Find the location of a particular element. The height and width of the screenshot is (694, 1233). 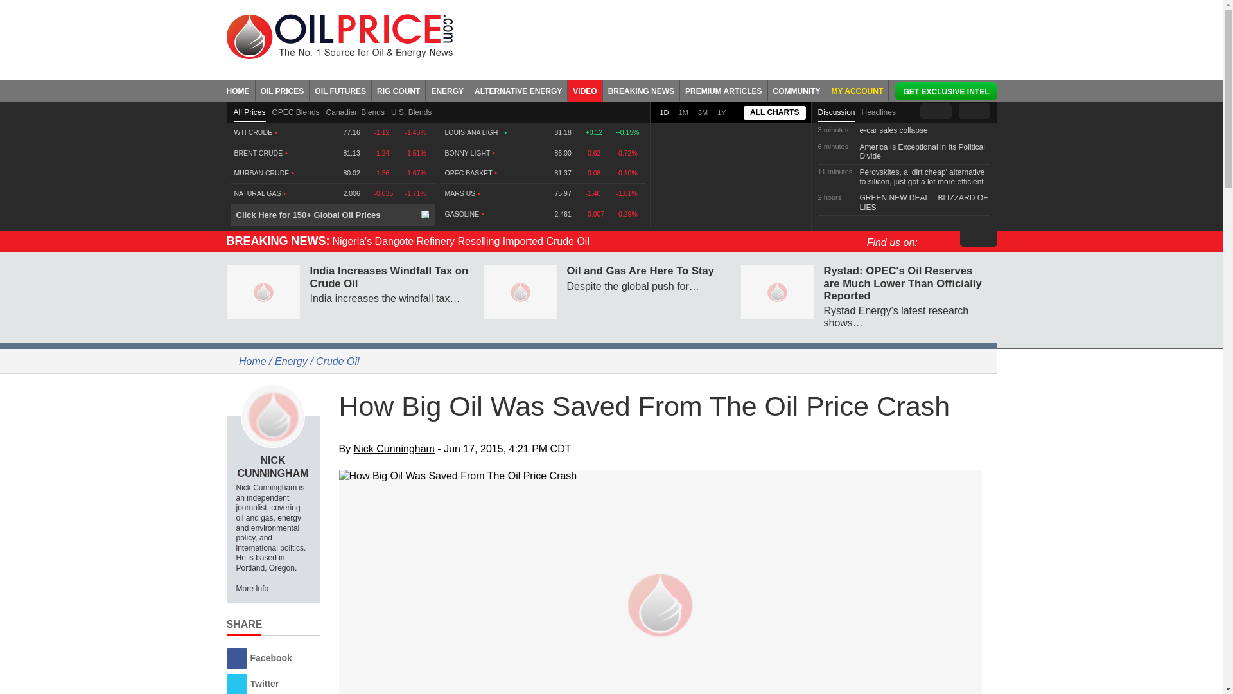

ALTERNATIVE ENERGY is located at coordinates (518, 90).